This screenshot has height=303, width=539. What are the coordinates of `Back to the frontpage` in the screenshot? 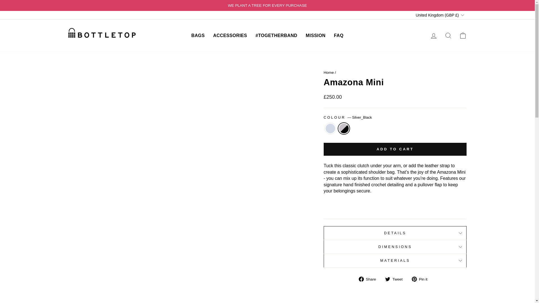 It's located at (328, 72).